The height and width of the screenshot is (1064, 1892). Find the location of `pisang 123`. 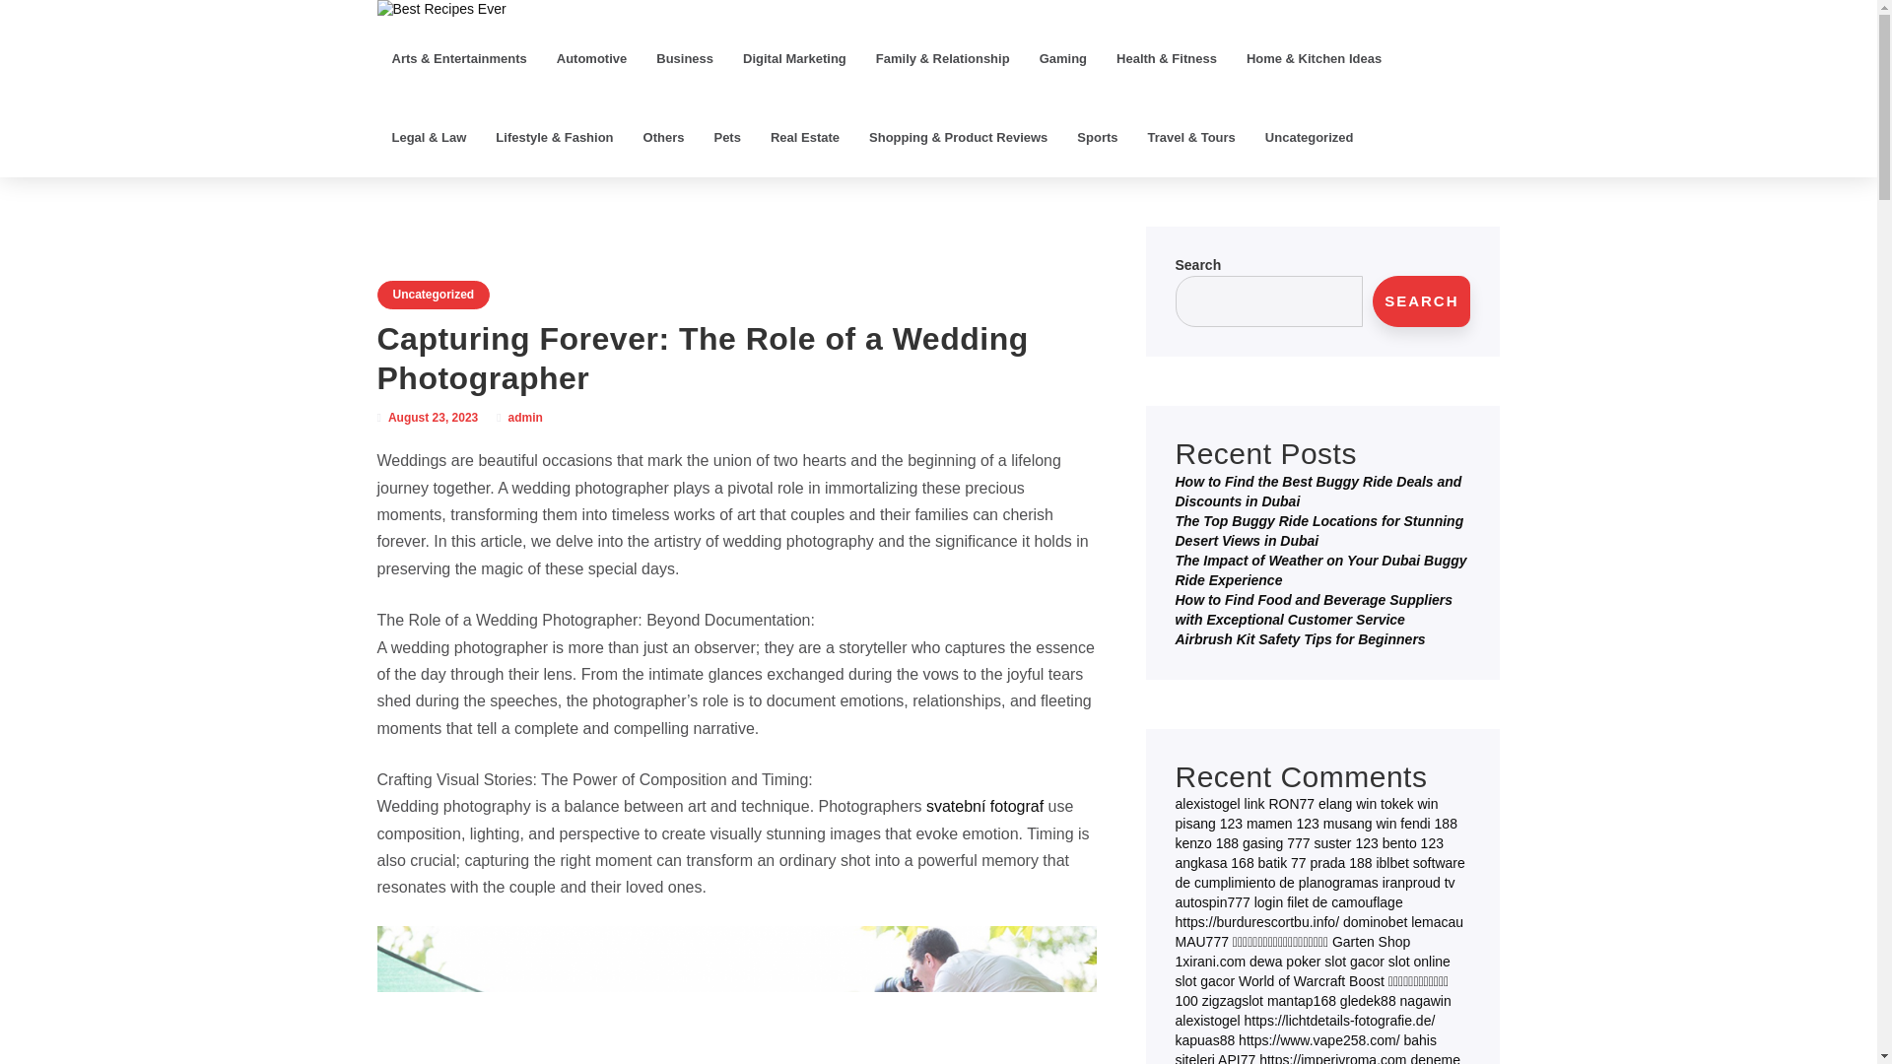

pisang 123 is located at coordinates (1208, 824).